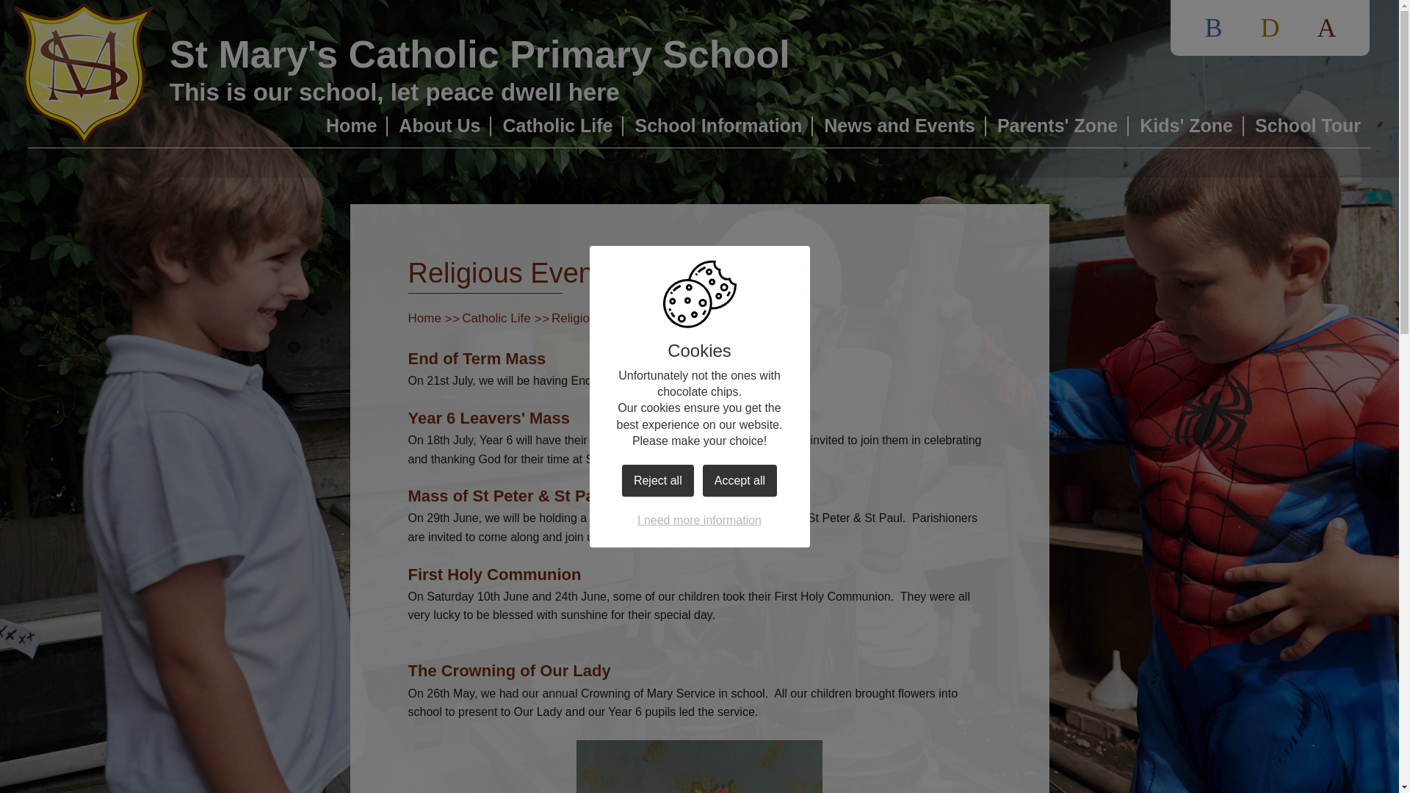 The width and height of the screenshot is (1410, 793). I want to click on About Us, so click(439, 126).